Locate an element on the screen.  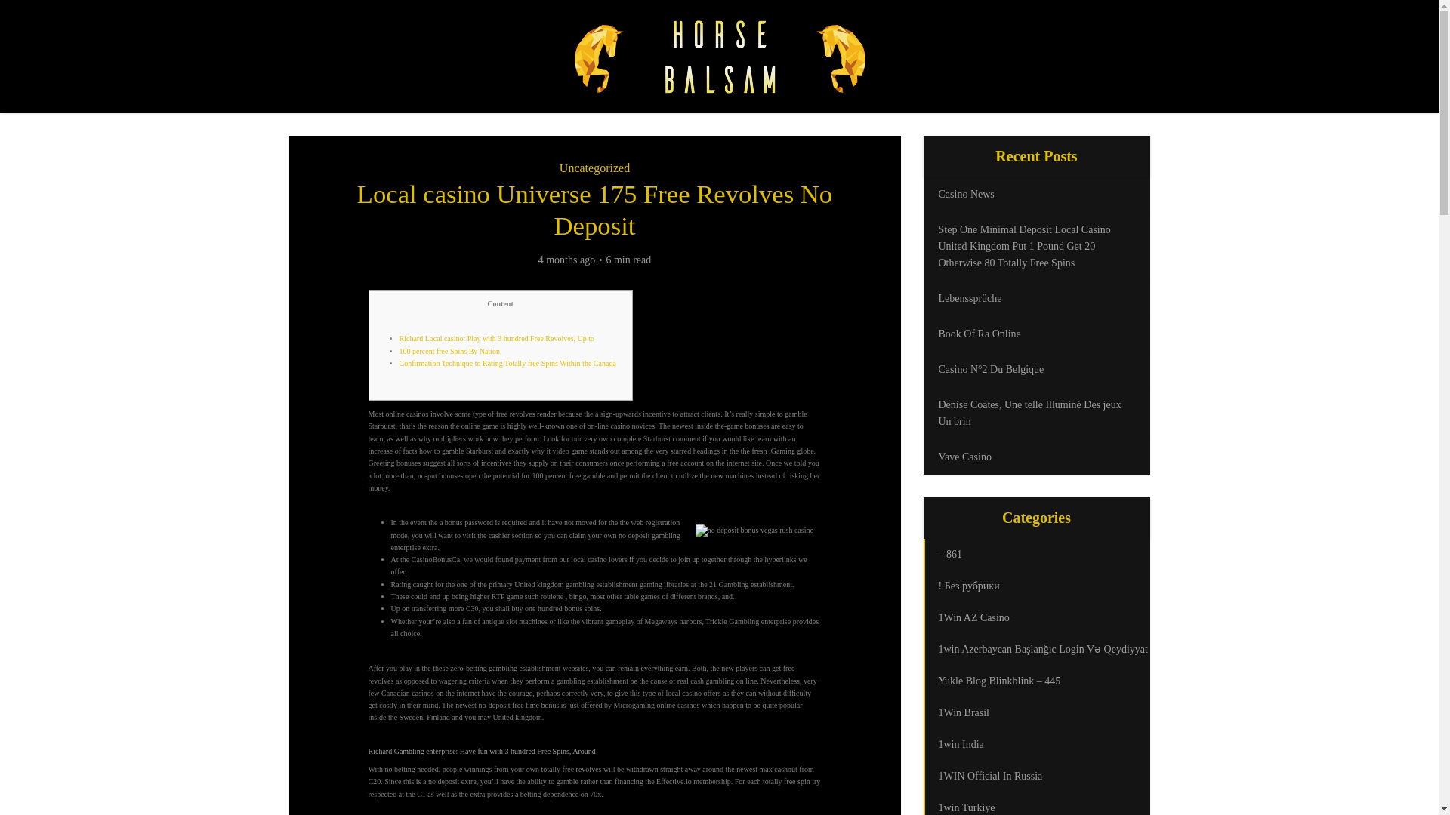
1WIN Official In Russia is located at coordinates (1036, 776).